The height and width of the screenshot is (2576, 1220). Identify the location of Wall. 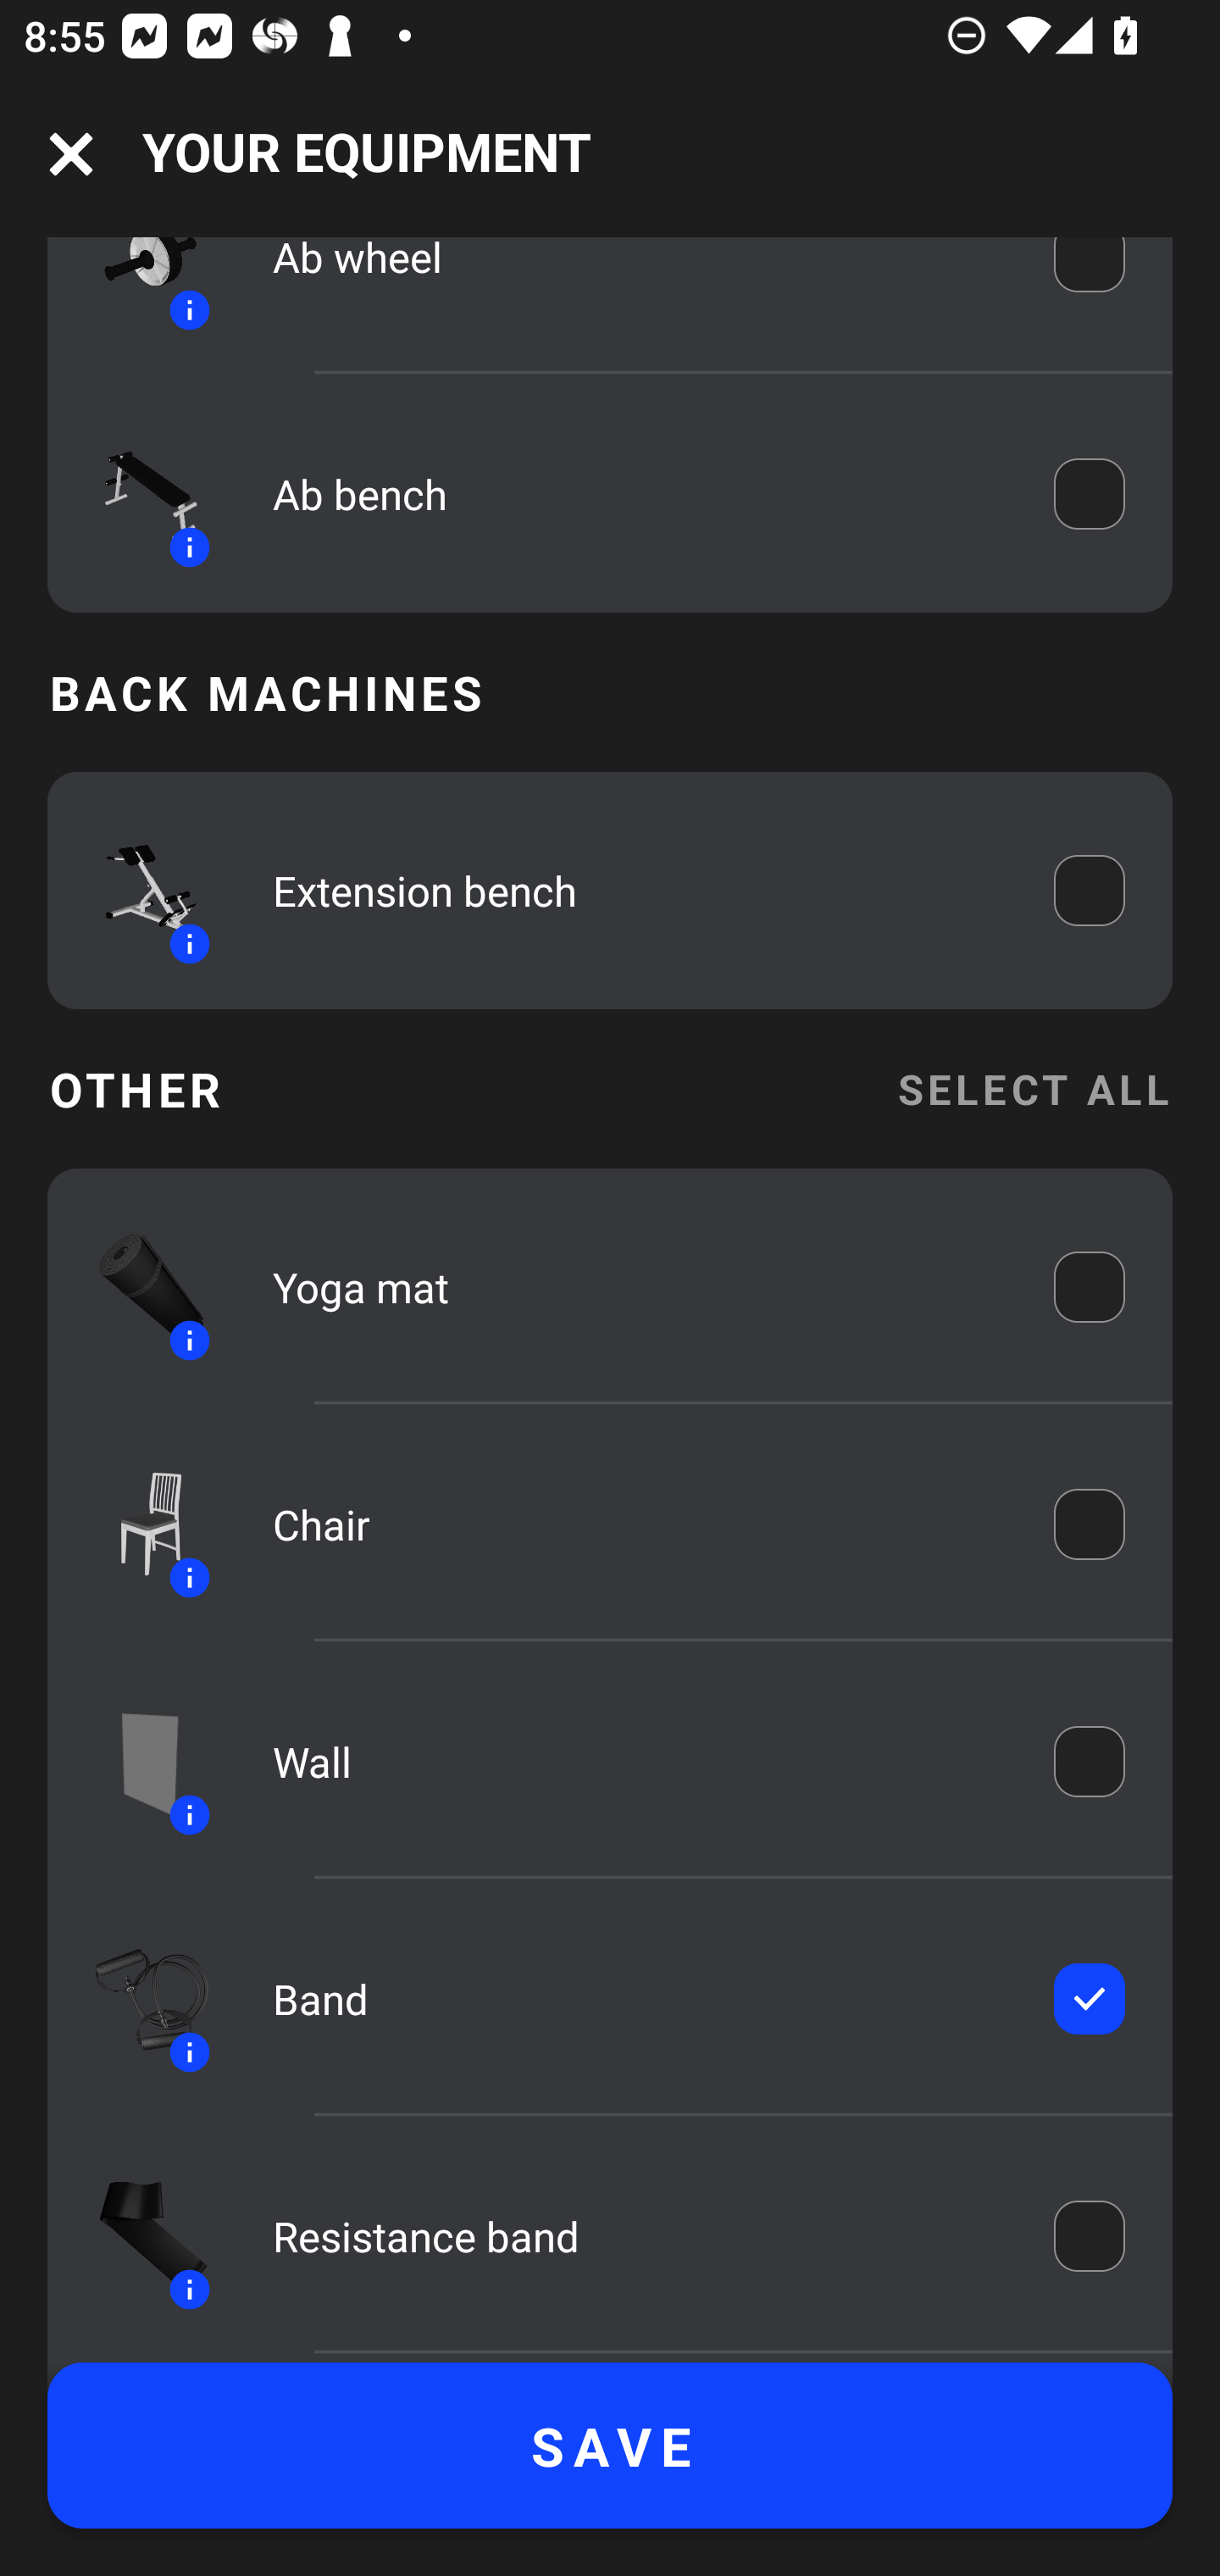
(640, 1762).